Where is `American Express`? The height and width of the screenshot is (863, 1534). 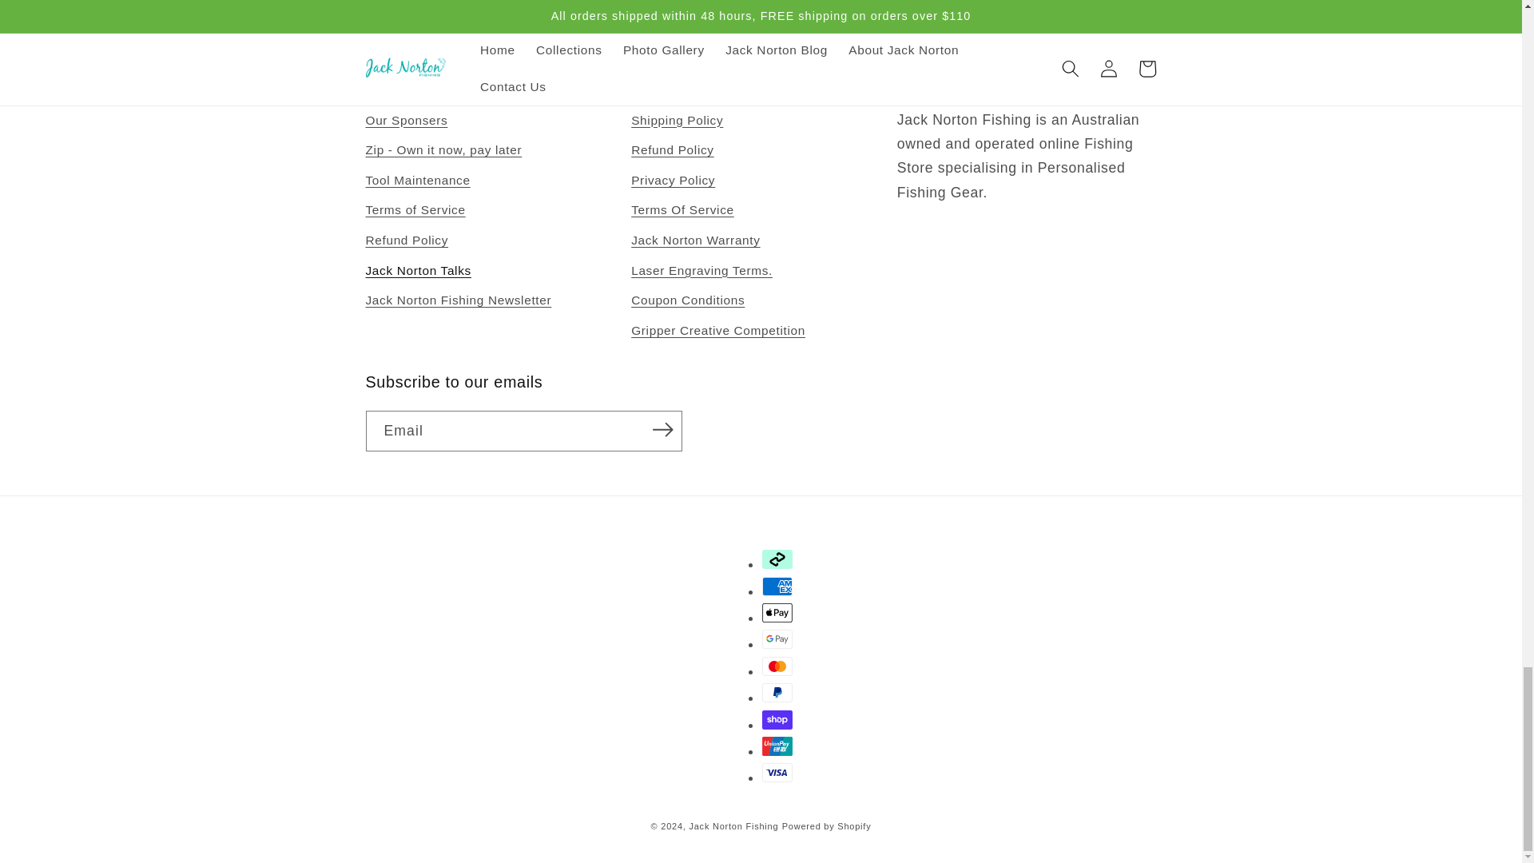
American Express is located at coordinates (777, 587).